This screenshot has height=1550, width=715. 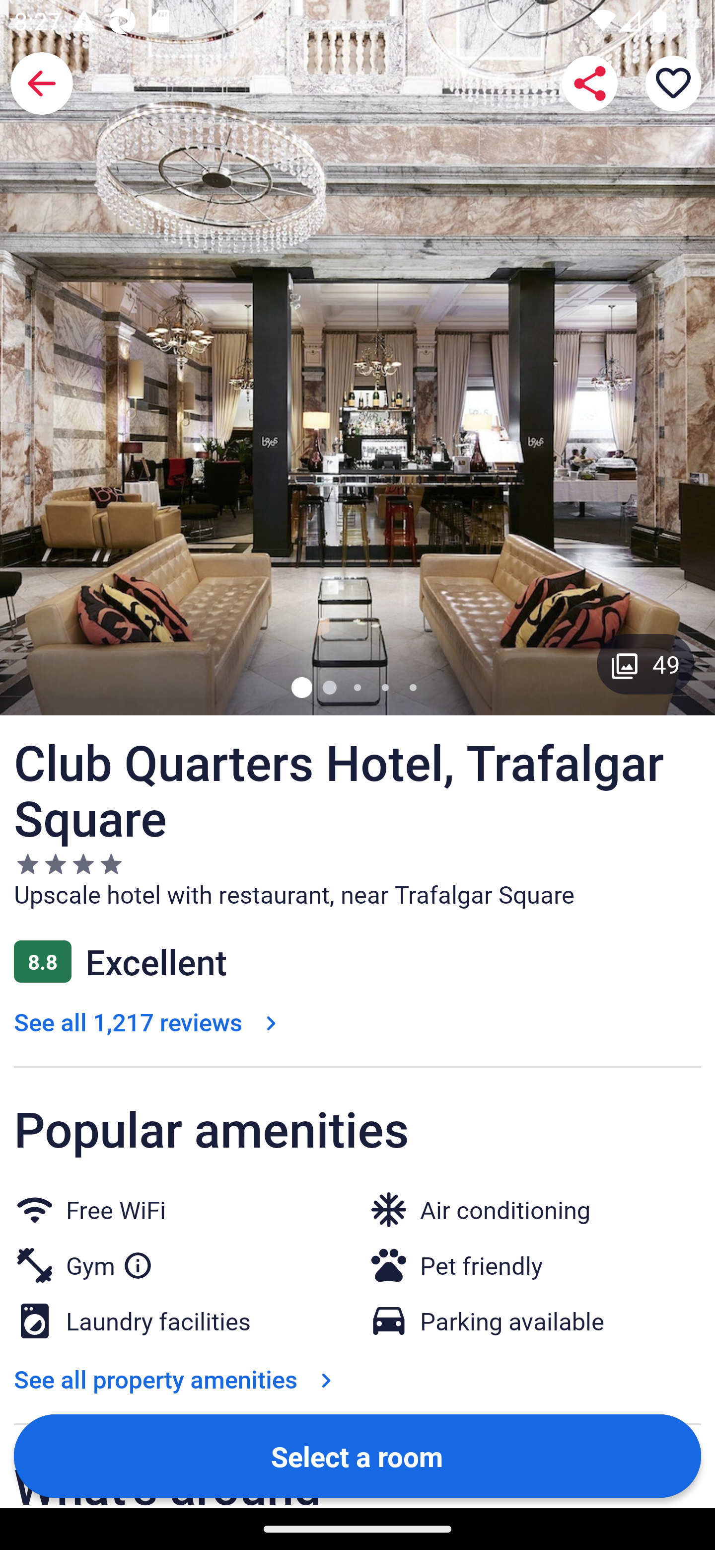 I want to click on Save property to a trip, so click(x=673, y=83).